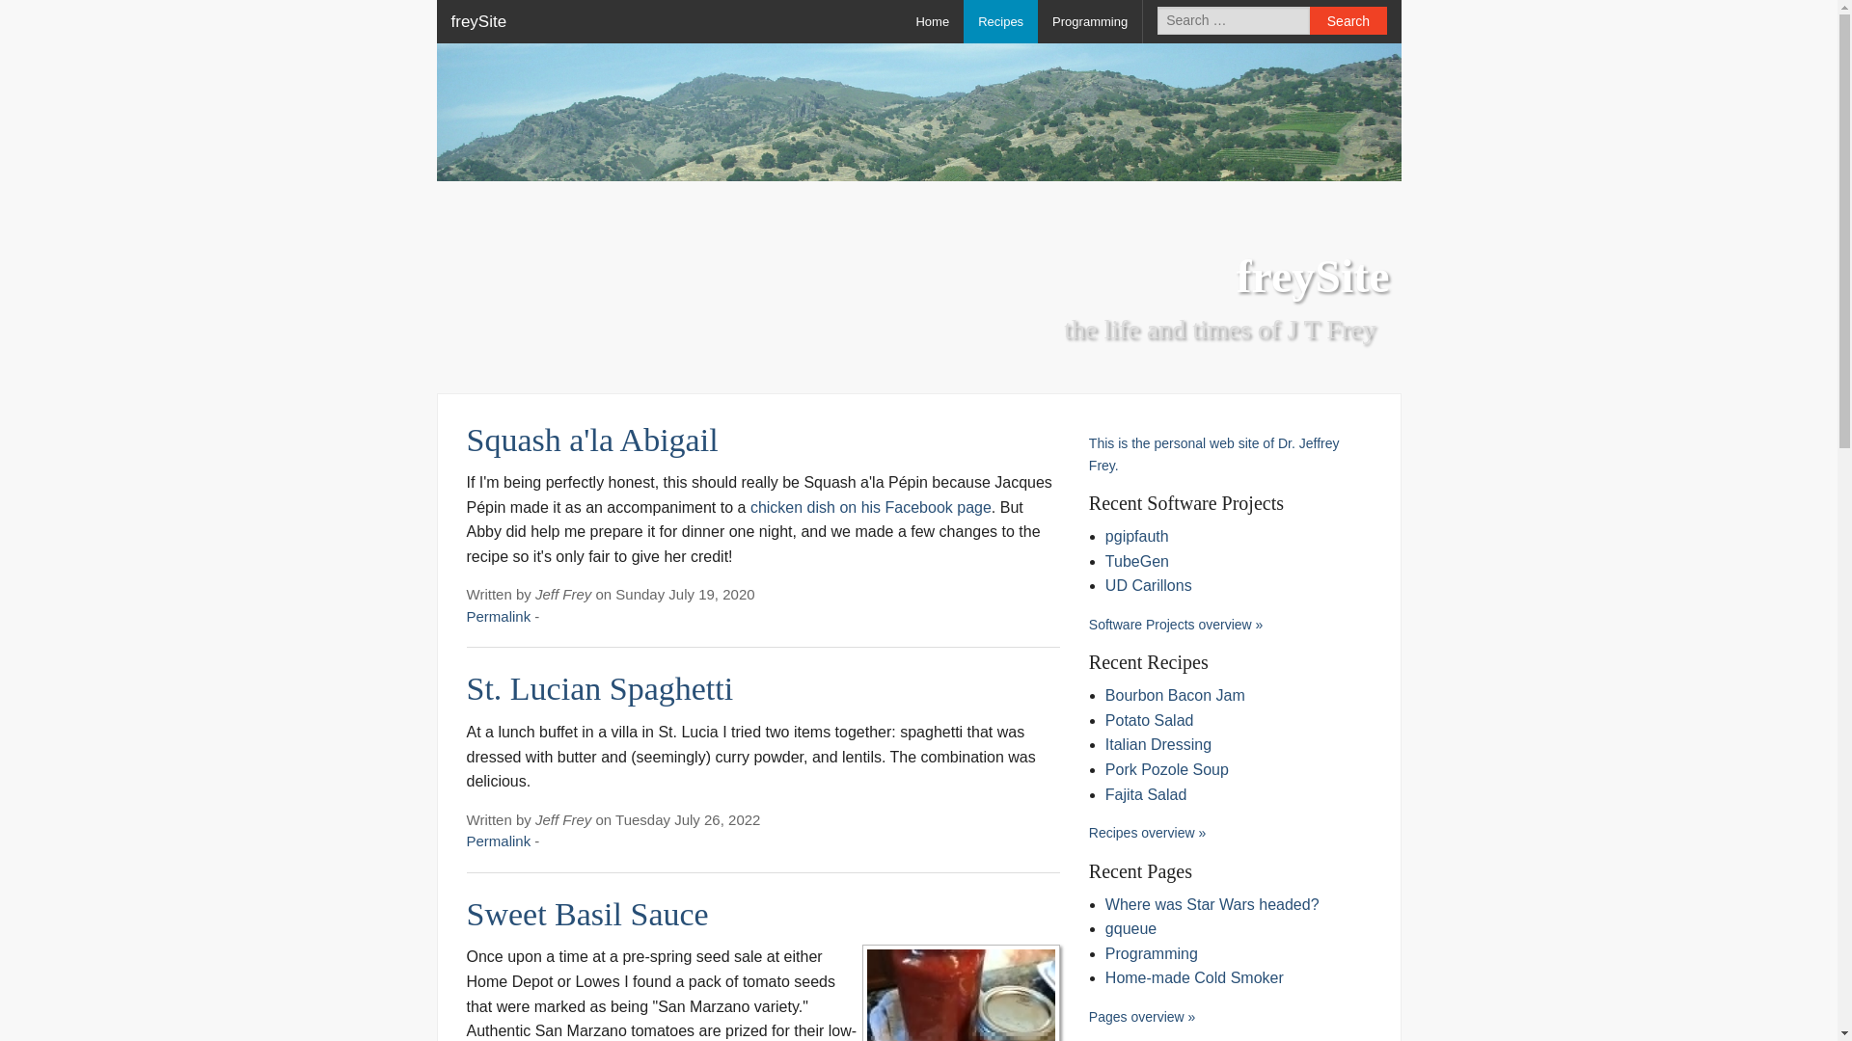  Describe the element at coordinates (1090, 21) in the screenshot. I see `Programming` at that location.